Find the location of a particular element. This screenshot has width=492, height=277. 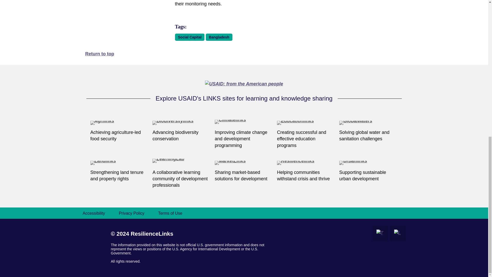

Go to Landlinks is located at coordinates (119, 163).